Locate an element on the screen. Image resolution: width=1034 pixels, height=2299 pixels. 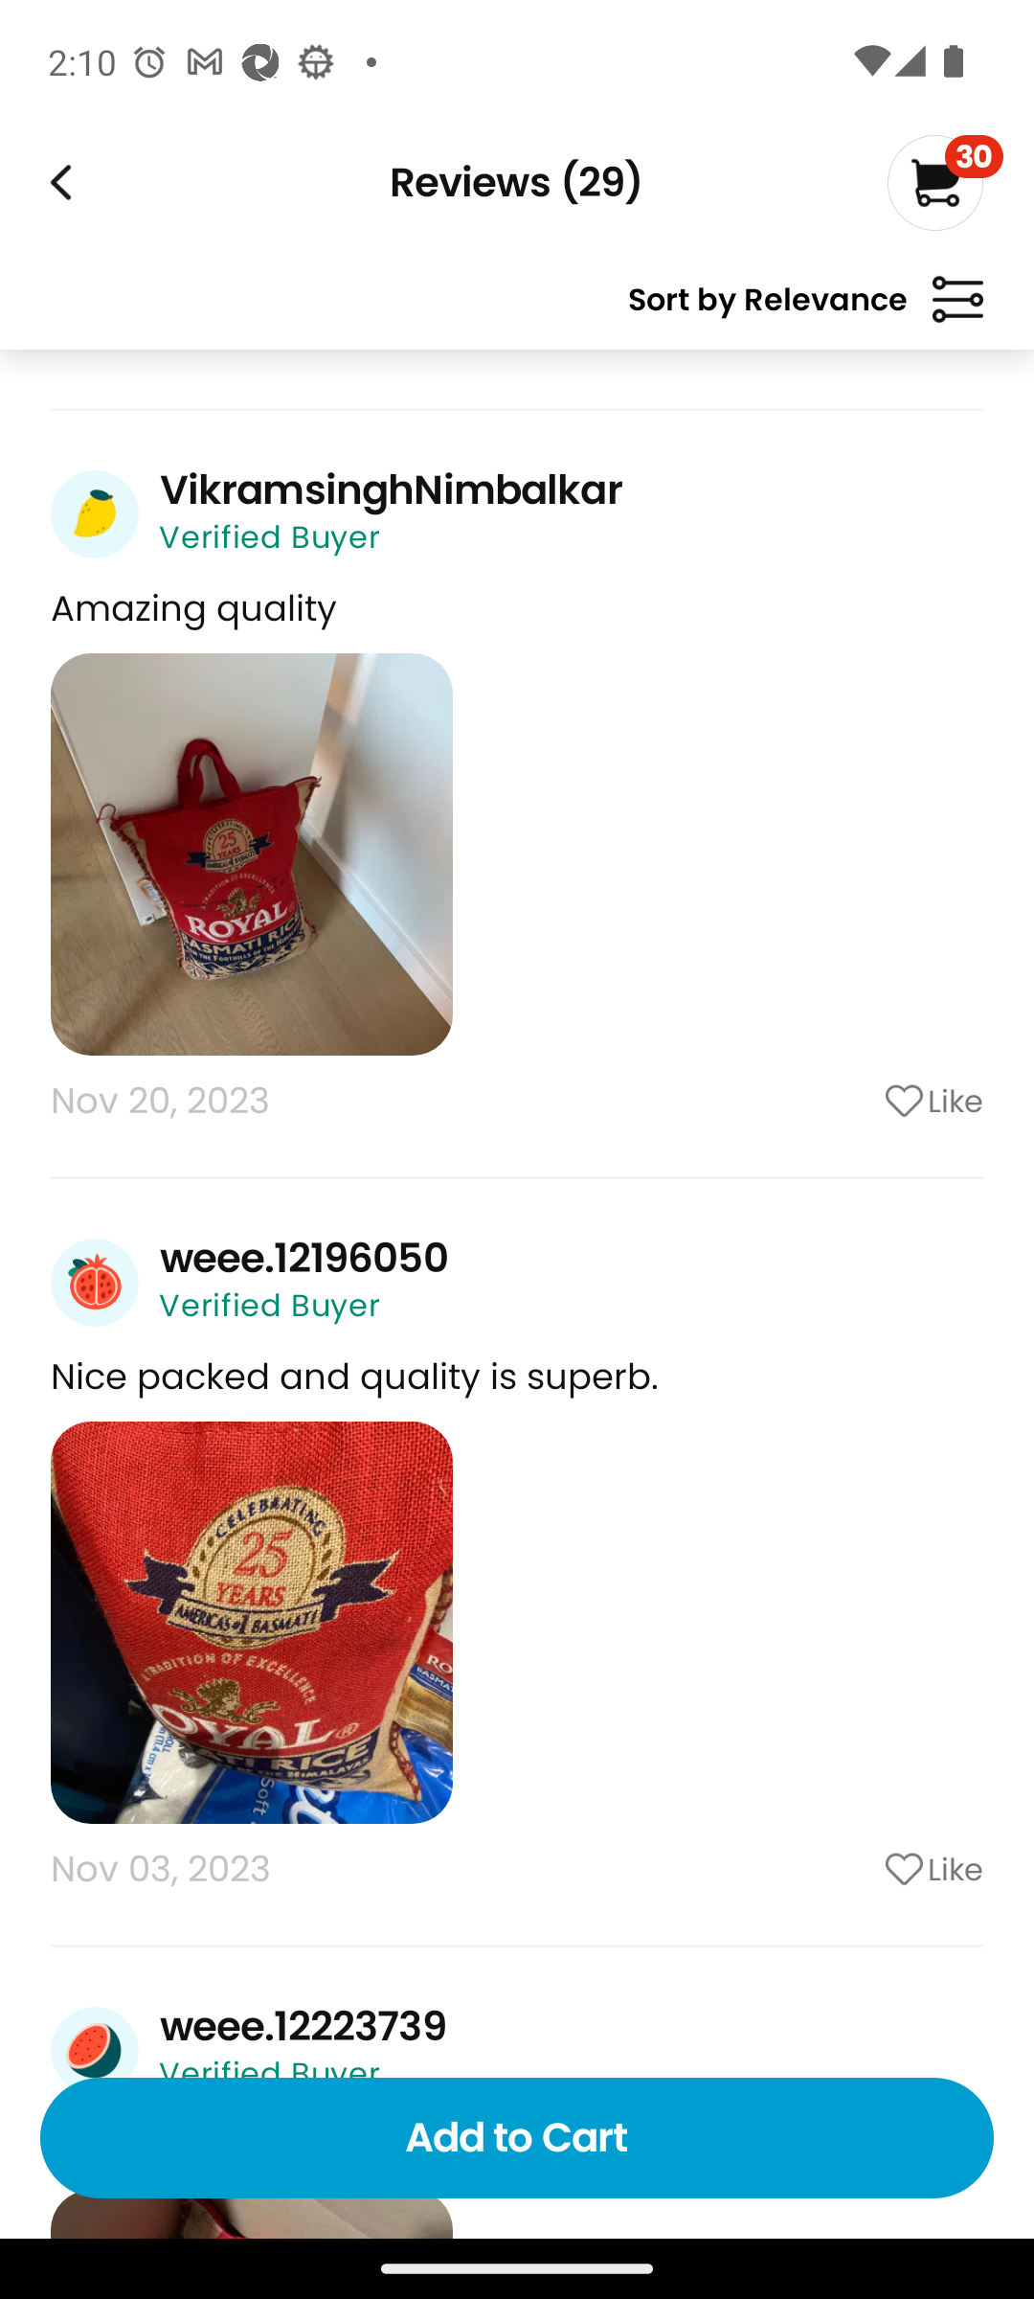
Like is located at coordinates (857, 1101).